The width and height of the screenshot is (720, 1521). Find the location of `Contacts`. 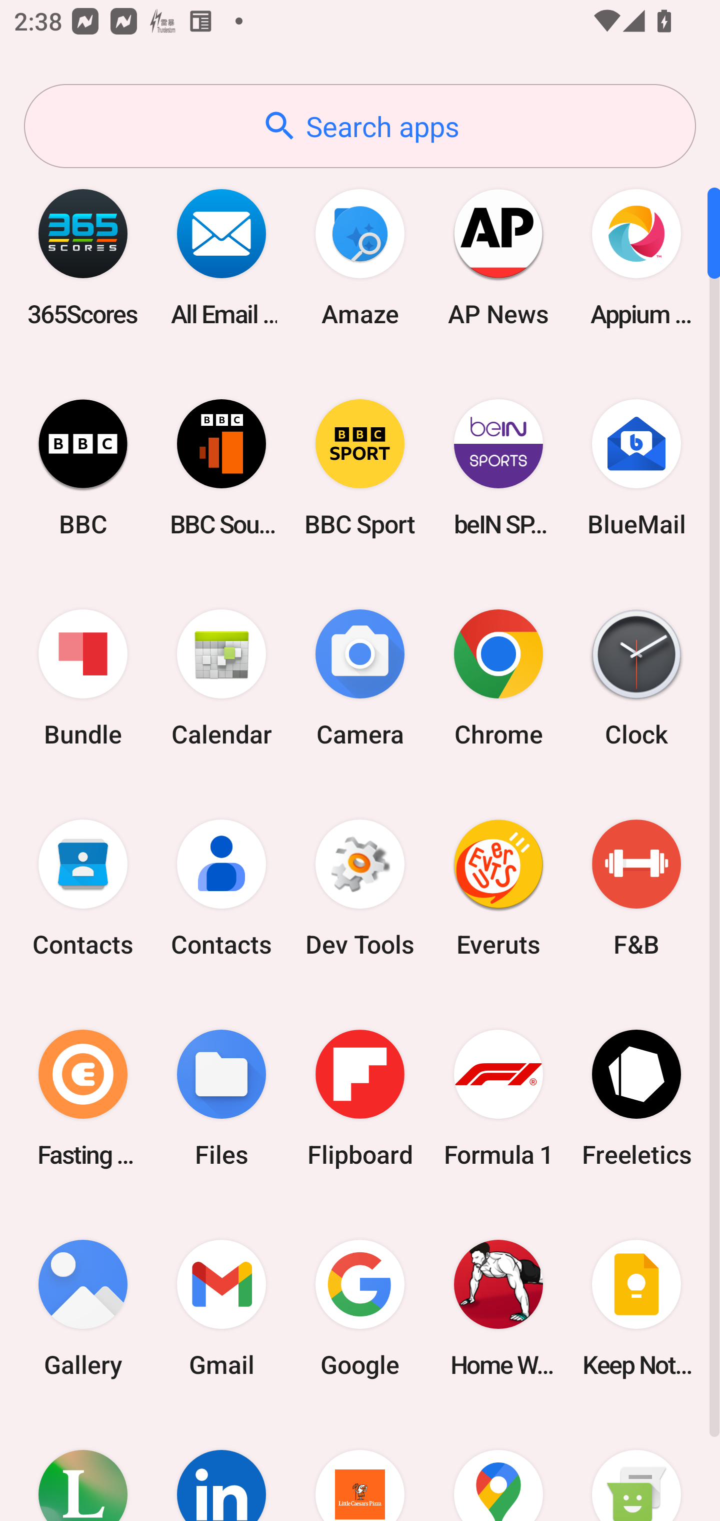

Contacts is located at coordinates (221, 888).